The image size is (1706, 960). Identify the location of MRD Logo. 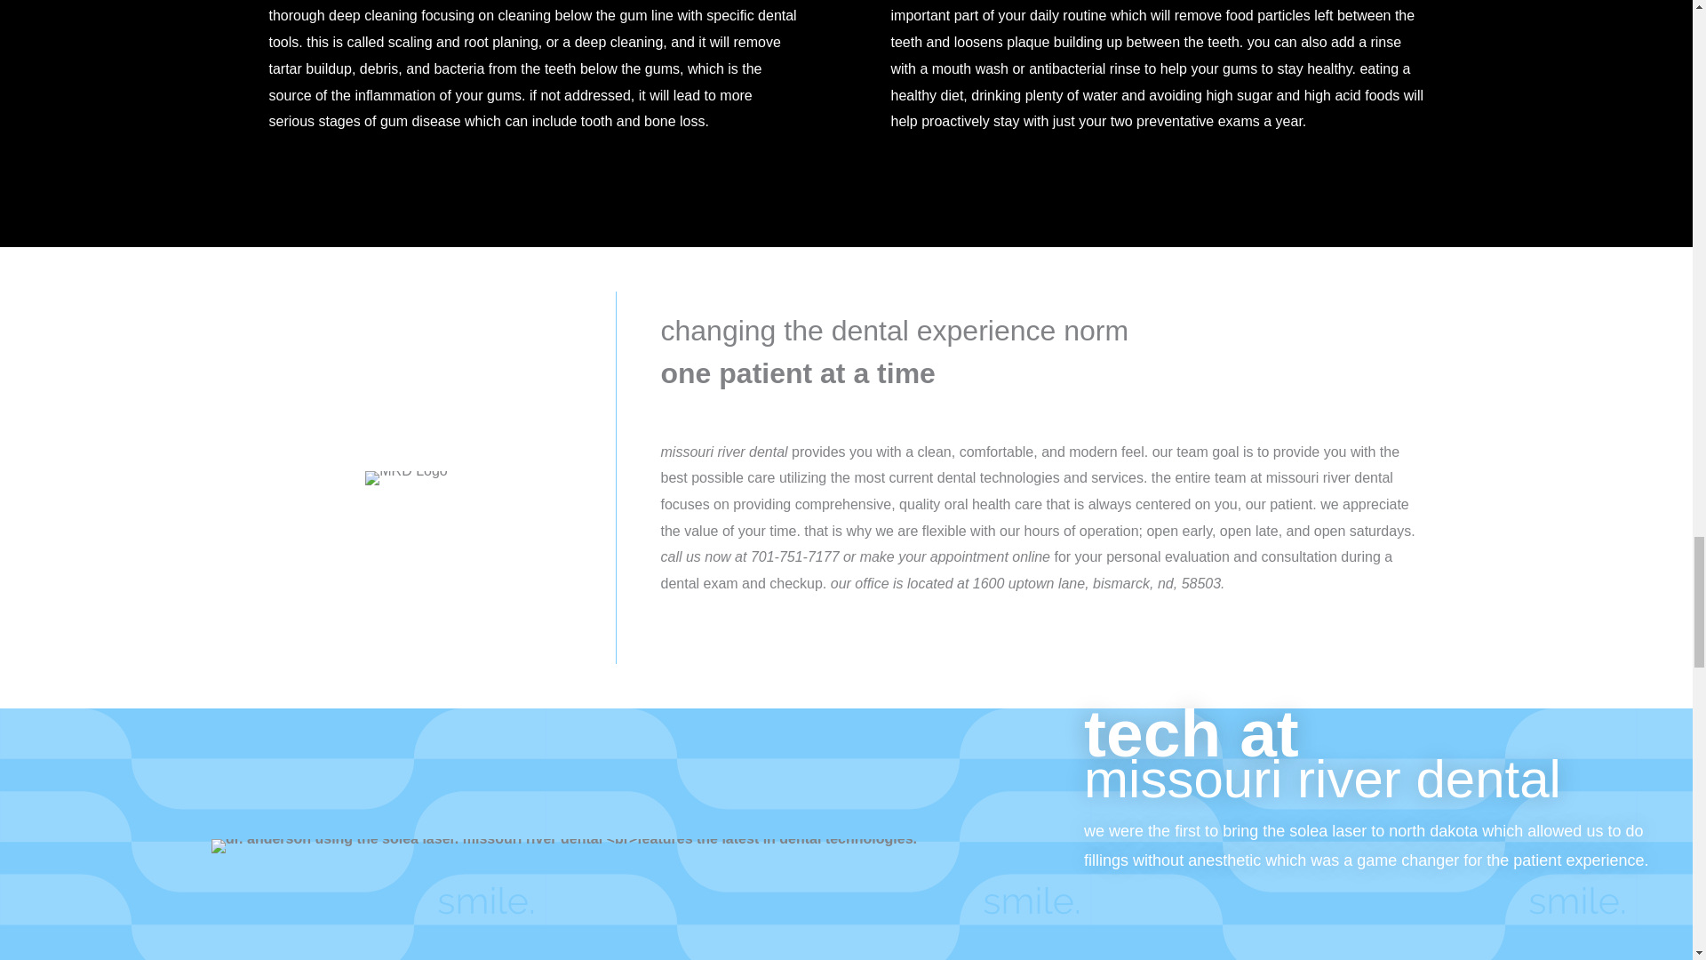
(405, 478).